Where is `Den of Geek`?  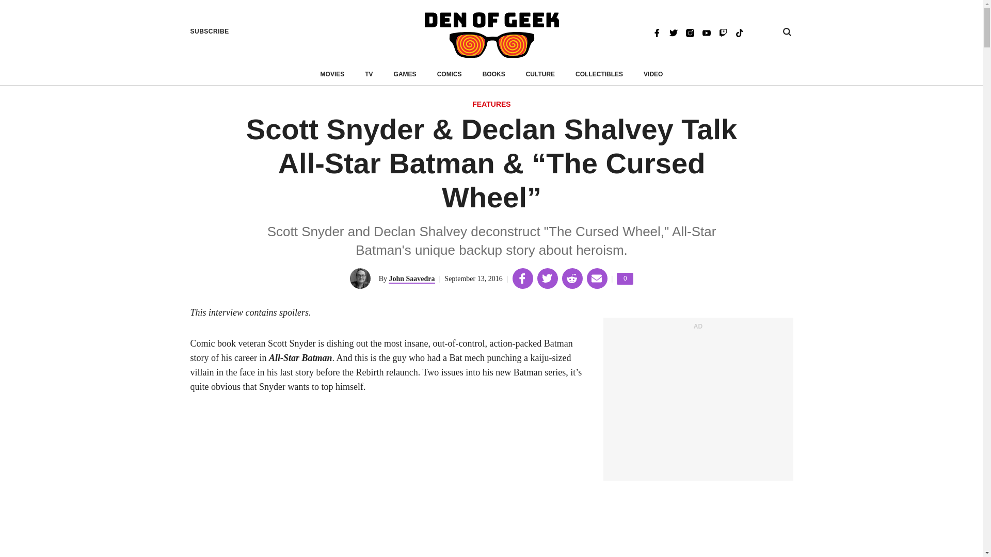 Den of Geek is located at coordinates (491, 35).